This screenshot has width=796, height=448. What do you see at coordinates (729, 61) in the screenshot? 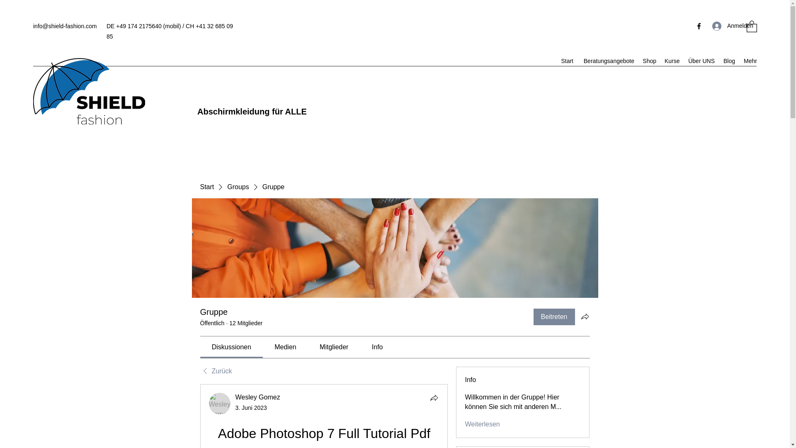
I see `Blog` at bounding box center [729, 61].